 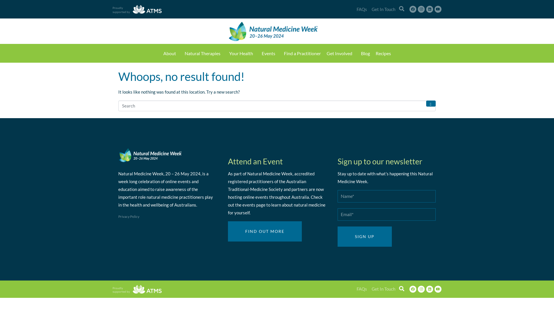 I want to click on Find a Practitioner, so click(x=302, y=53).